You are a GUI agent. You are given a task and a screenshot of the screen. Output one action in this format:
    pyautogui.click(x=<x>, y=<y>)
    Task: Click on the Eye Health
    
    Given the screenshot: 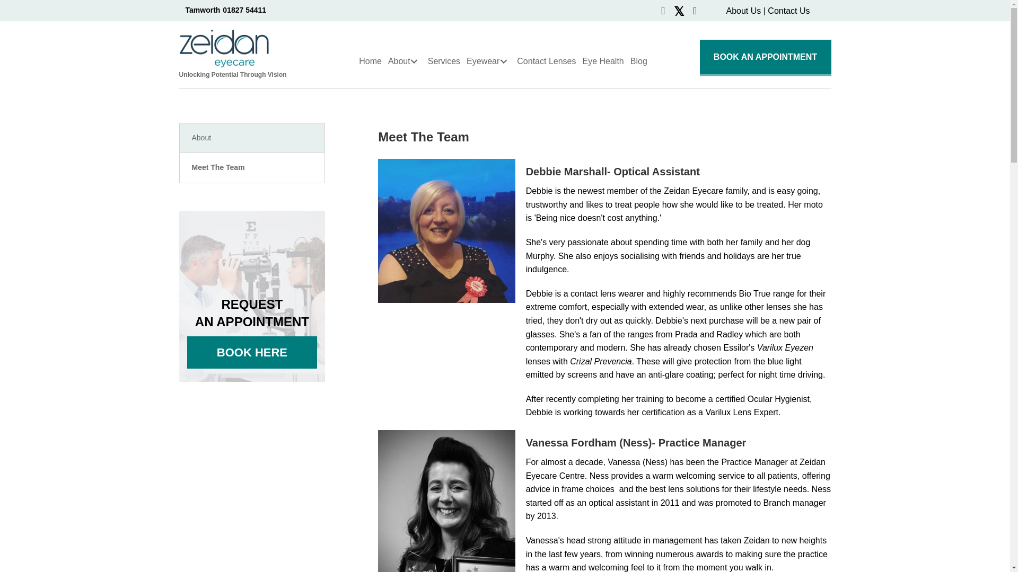 What is the action you would take?
    pyautogui.click(x=604, y=61)
    